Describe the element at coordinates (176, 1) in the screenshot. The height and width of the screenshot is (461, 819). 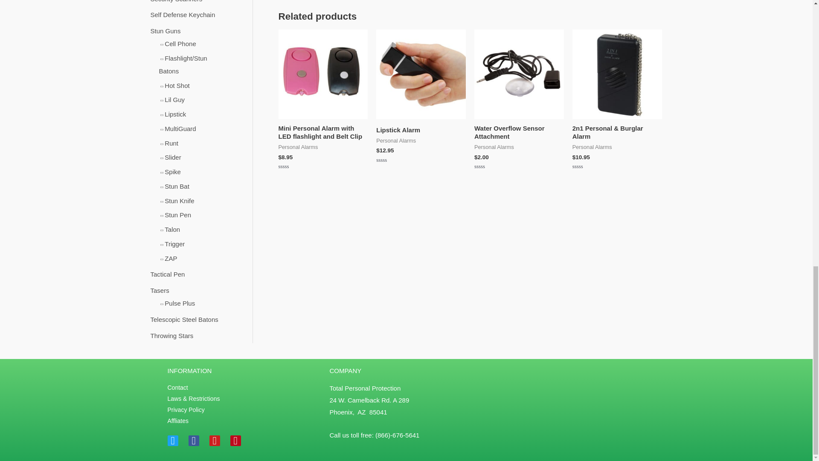
I see `Security Scanners` at that location.